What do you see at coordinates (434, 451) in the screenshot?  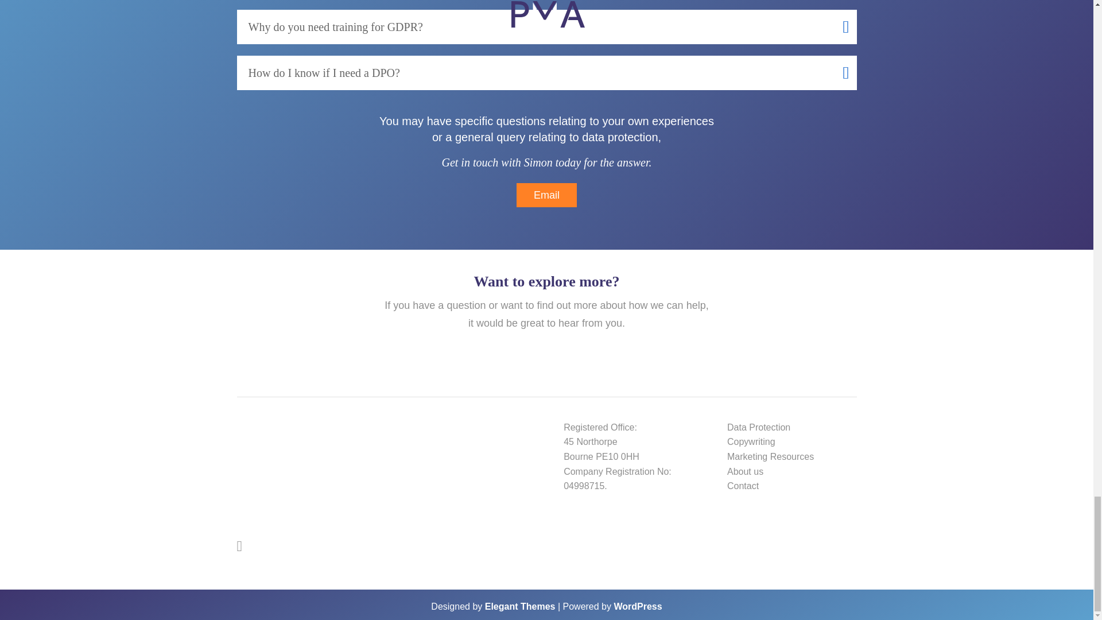 I see `School Suppliers` at bounding box center [434, 451].